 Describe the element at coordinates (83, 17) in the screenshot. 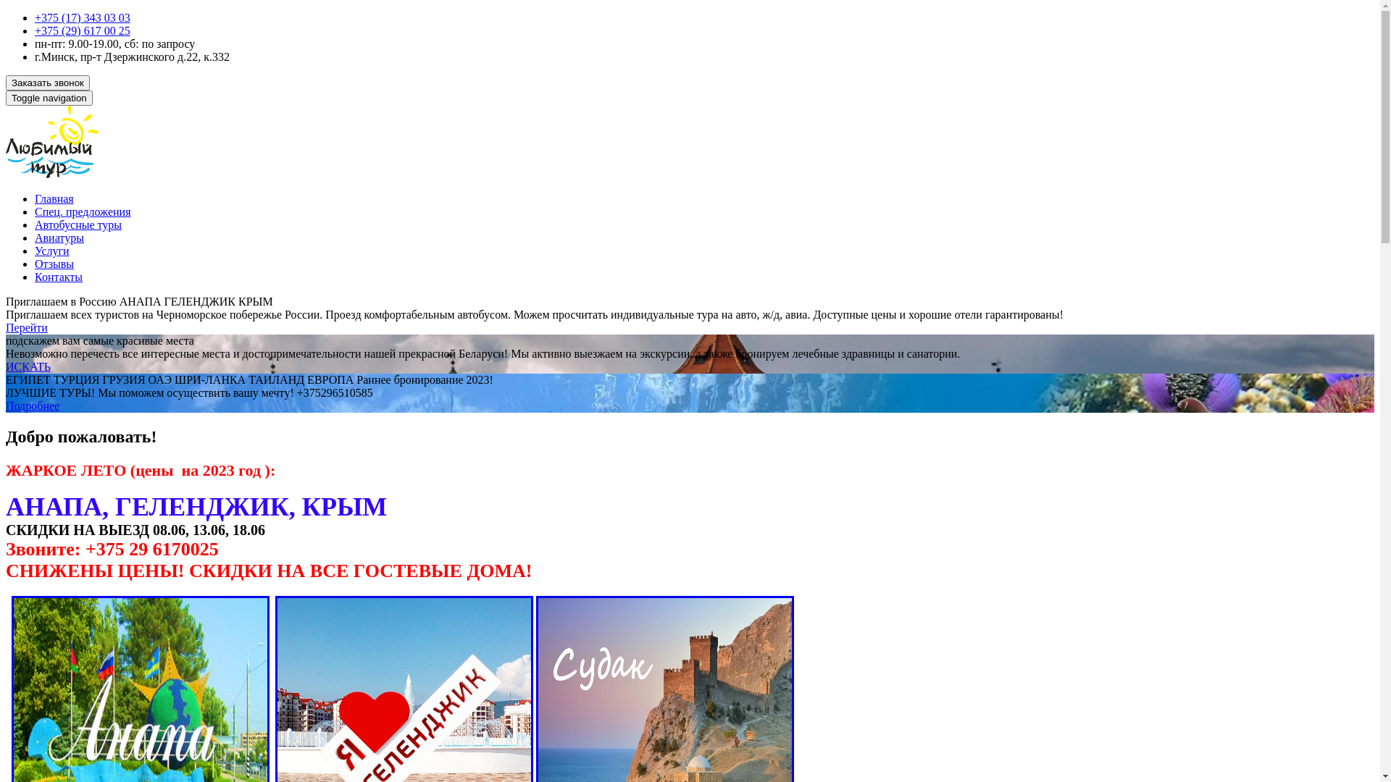

I see `+375 (17) 343 03 03` at that location.